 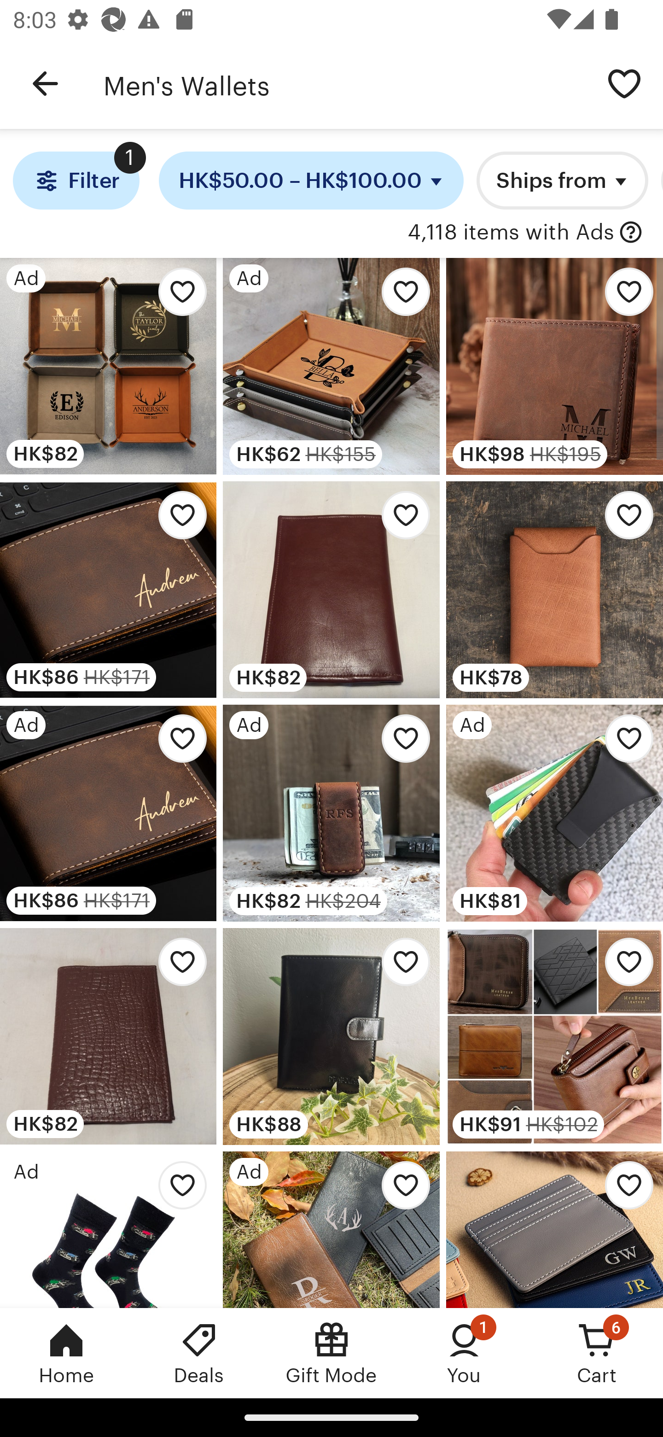 What do you see at coordinates (331, 1353) in the screenshot?
I see `Gift Mode` at bounding box center [331, 1353].